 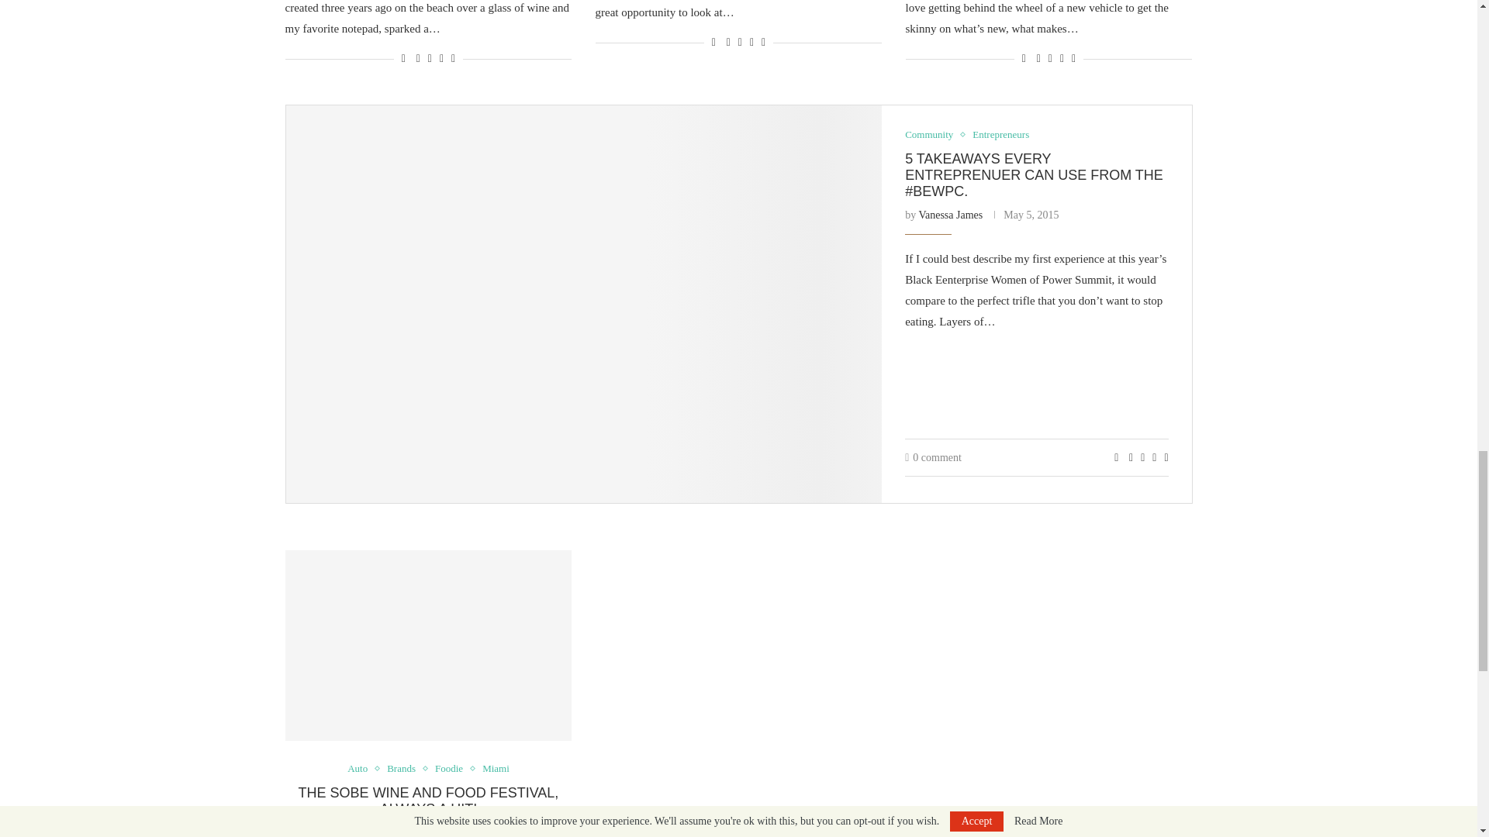 What do you see at coordinates (713, 42) in the screenshot?
I see `Like` at bounding box center [713, 42].